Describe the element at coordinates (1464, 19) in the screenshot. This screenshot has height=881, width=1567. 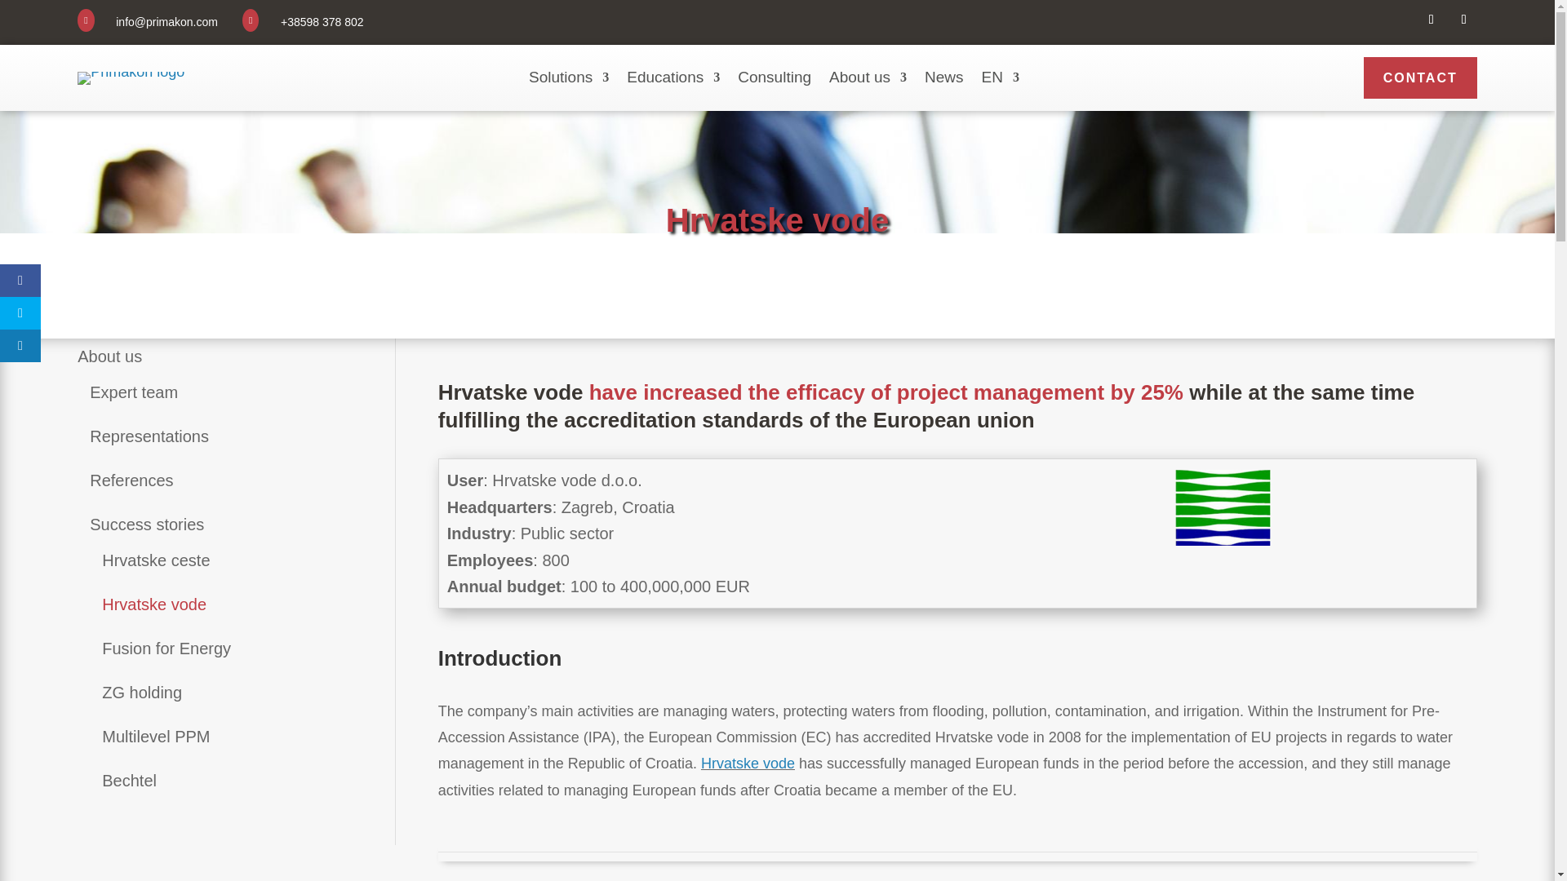
I see `Follow on LinkedIn` at that location.